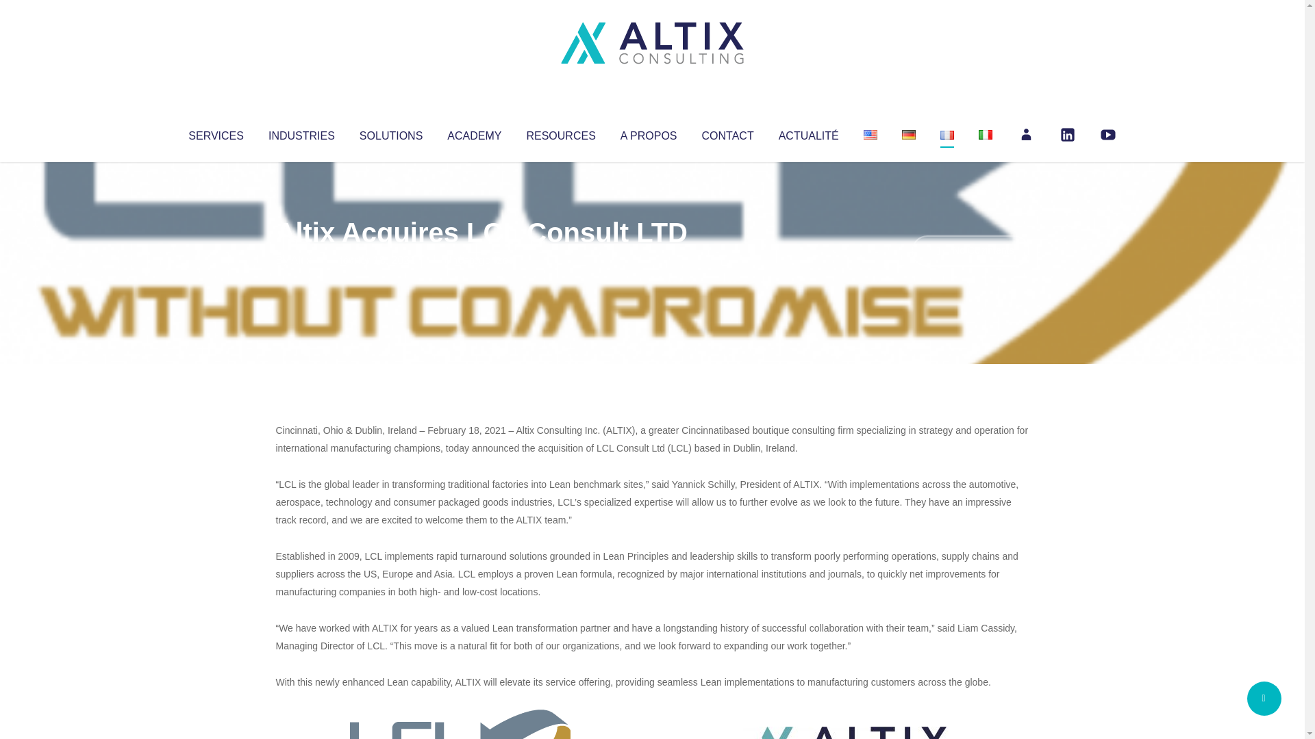 Image resolution: width=1315 pixels, height=739 pixels. I want to click on A PROPOS, so click(649, 133).